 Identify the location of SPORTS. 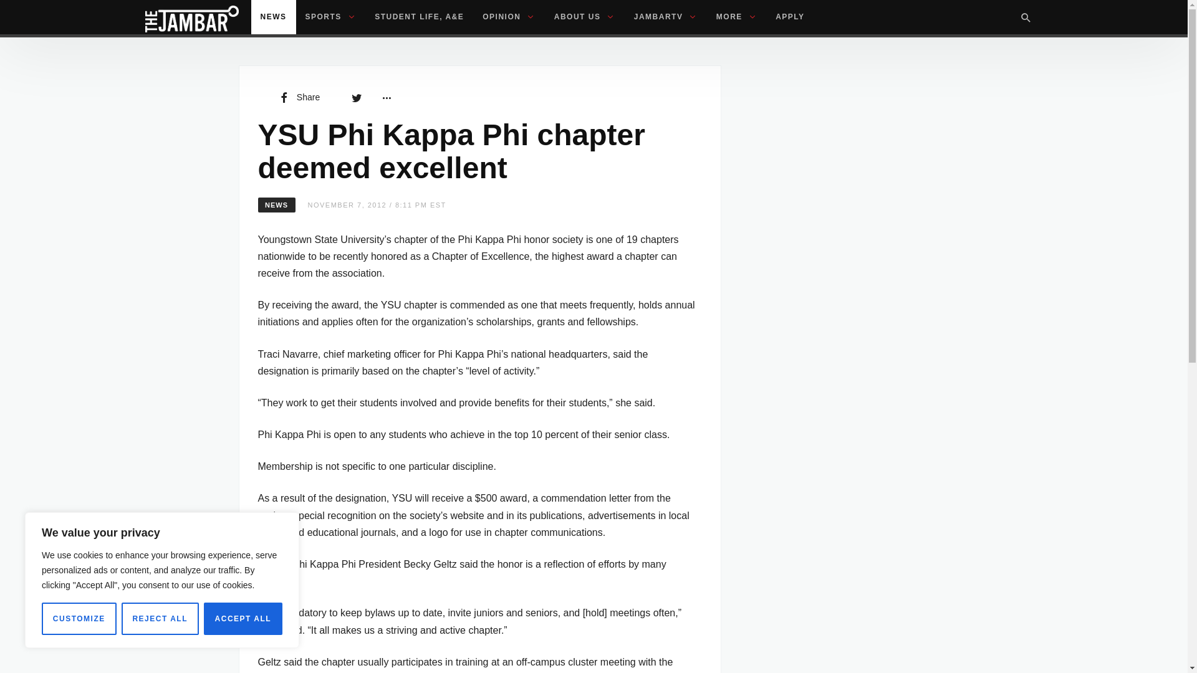
(330, 17).